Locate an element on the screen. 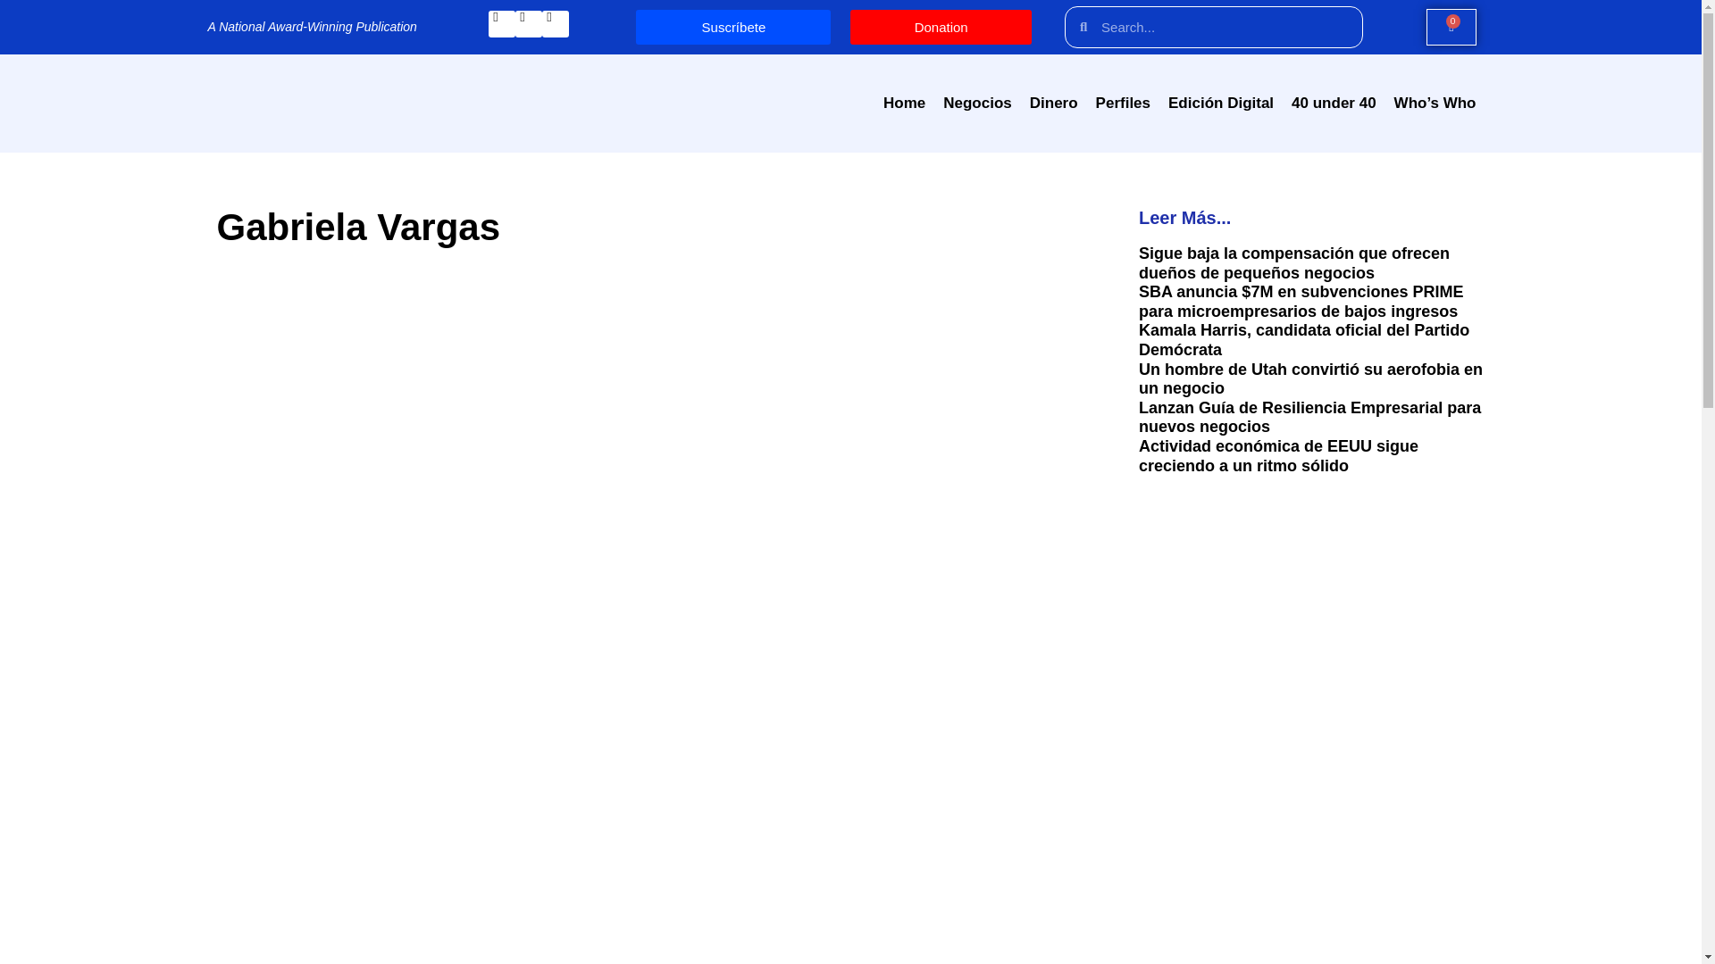 Image resolution: width=1715 pixels, height=964 pixels. Negocios is located at coordinates (977, 104).